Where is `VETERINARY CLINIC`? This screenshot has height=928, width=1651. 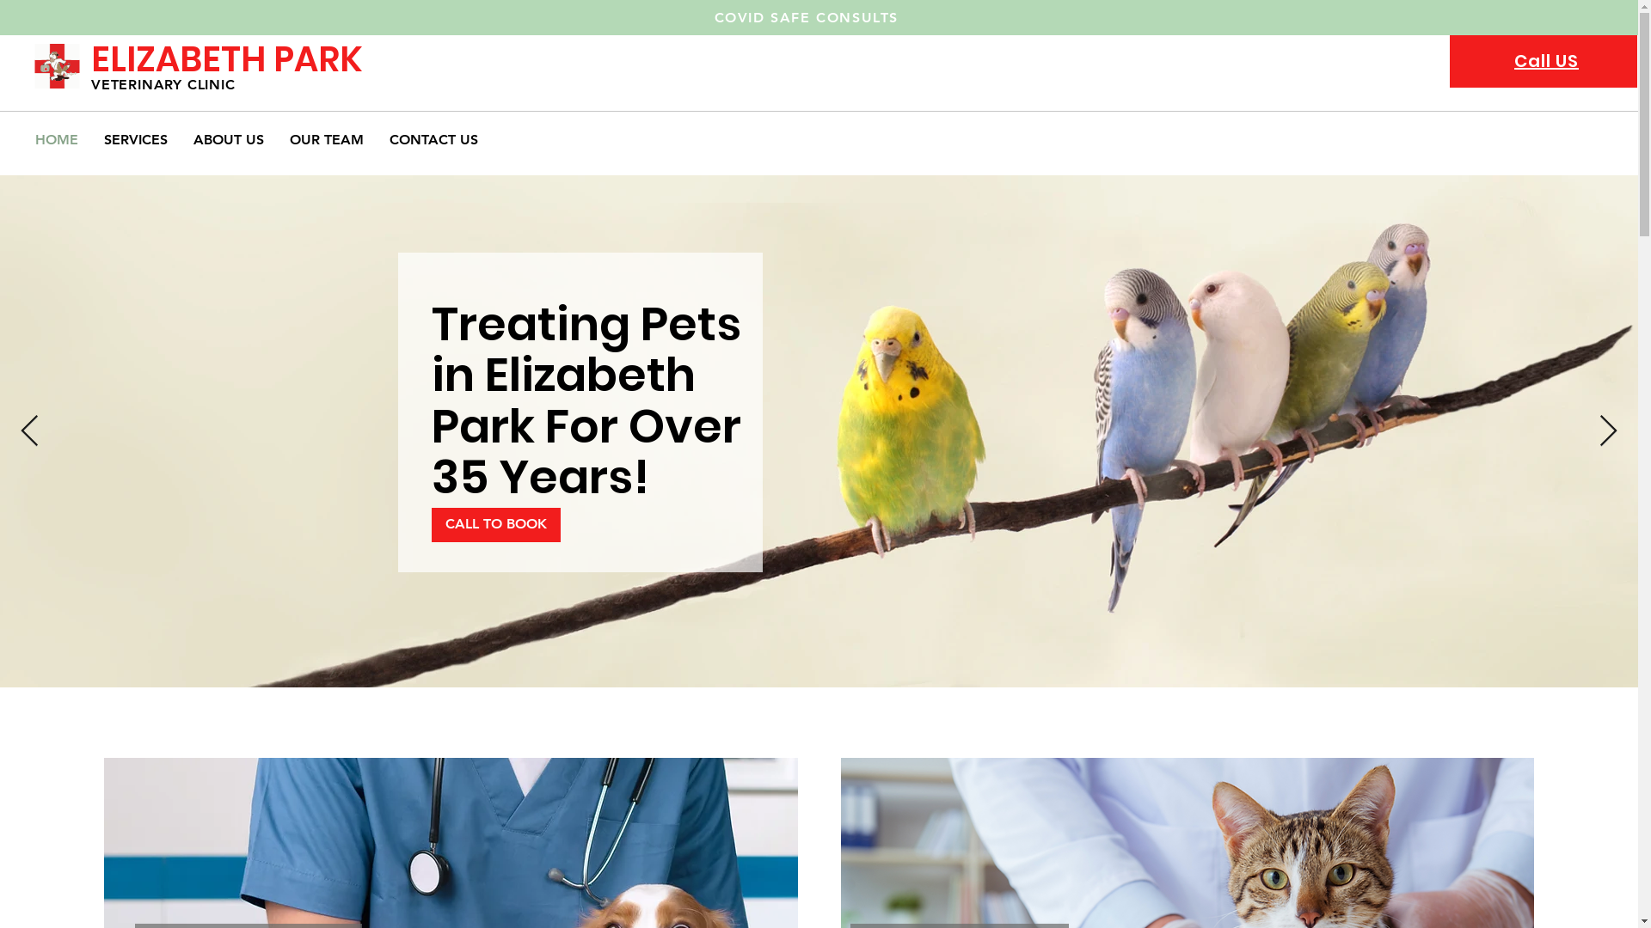 VETERINARY CLINIC is located at coordinates (163, 84).